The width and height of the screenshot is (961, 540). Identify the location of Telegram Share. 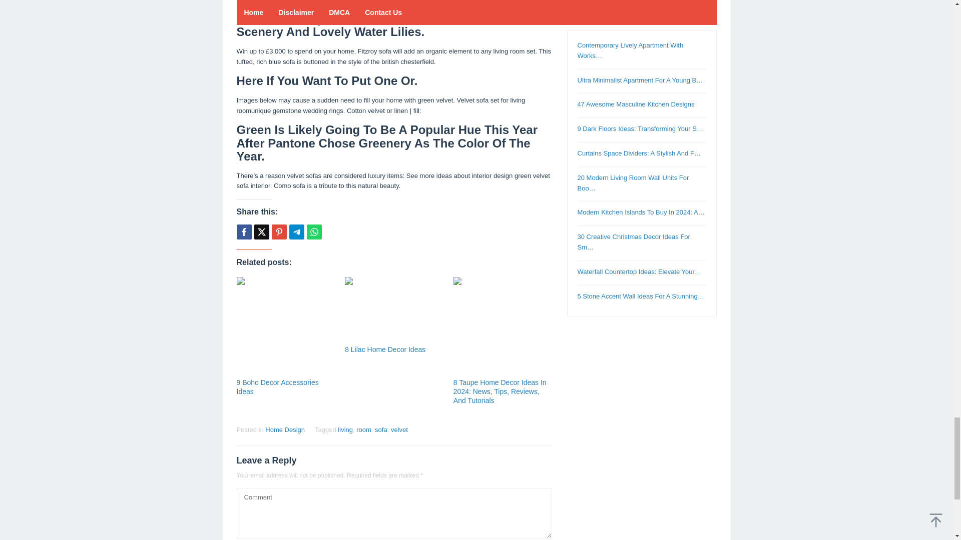
(296, 232).